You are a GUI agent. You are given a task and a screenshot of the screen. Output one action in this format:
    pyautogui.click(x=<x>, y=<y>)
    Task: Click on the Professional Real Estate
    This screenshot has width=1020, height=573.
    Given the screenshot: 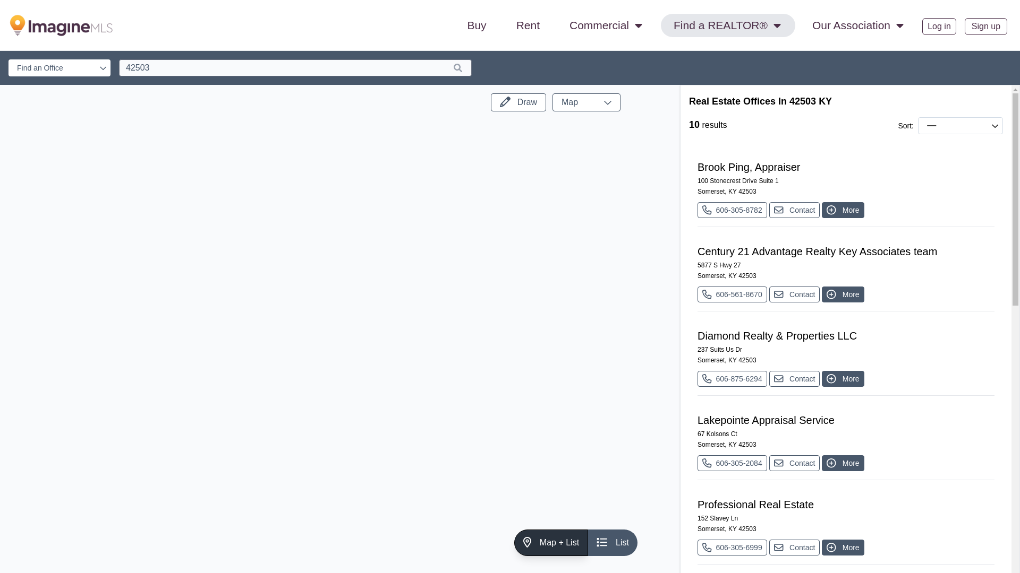 What is the action you would take?
    pyautogui.click(x=846, y=505)
    